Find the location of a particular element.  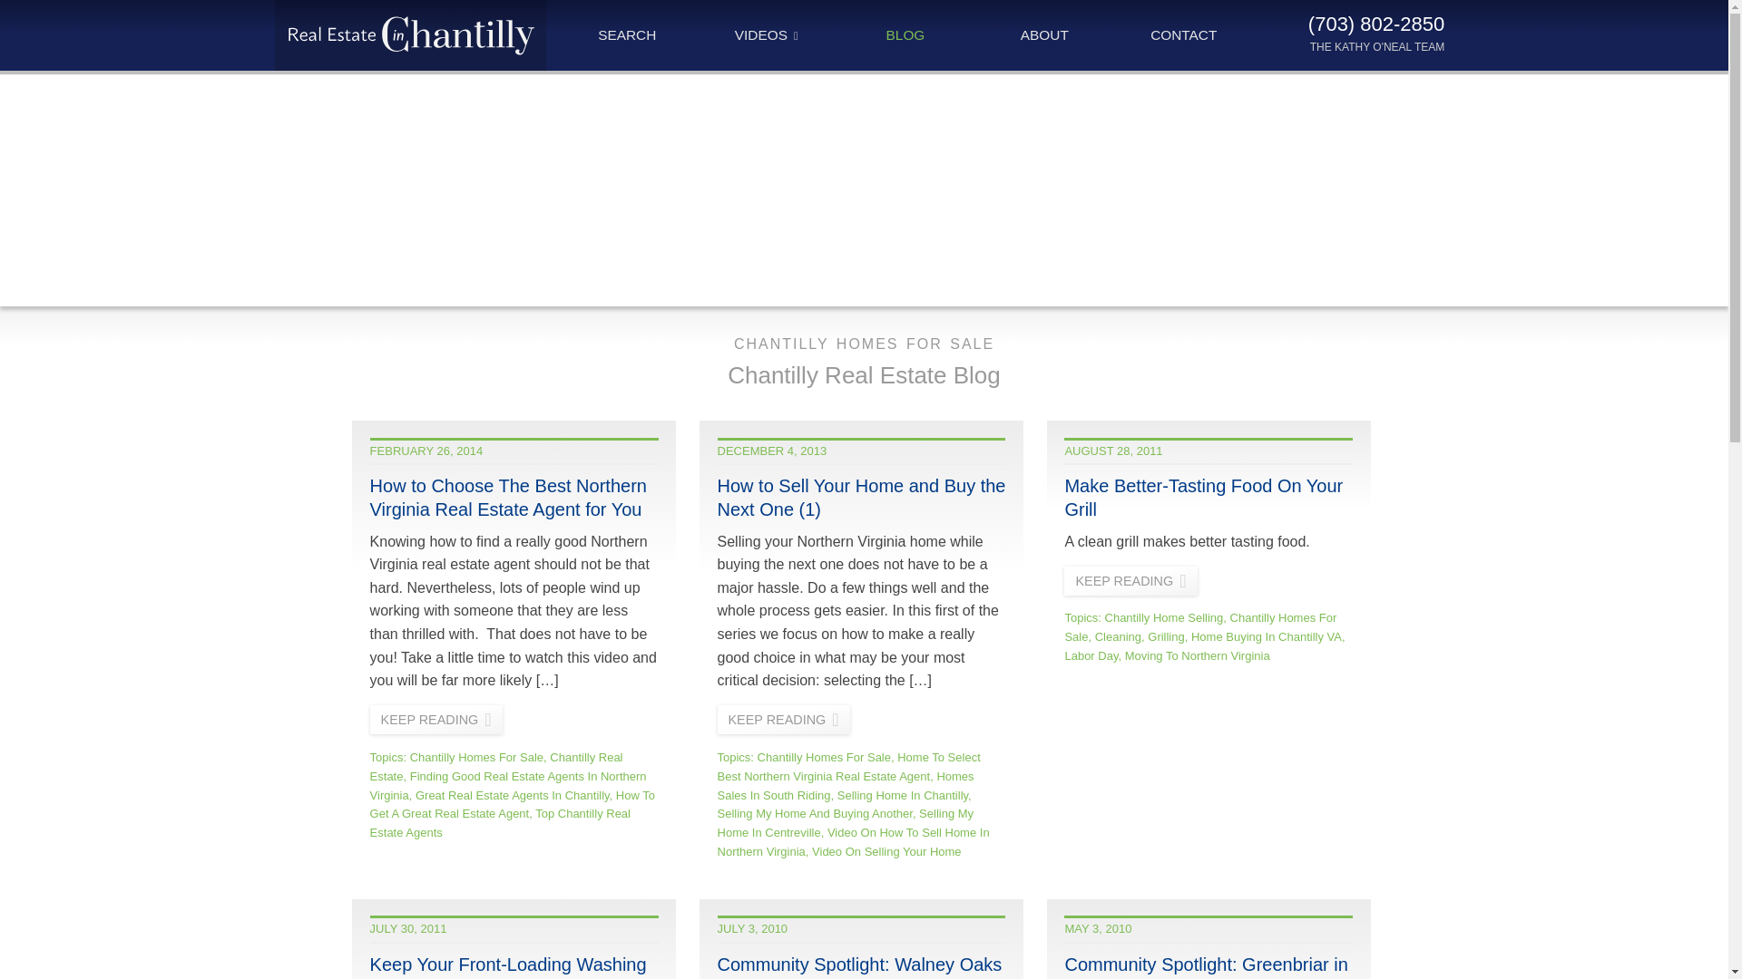

Finding Good Real Estate Agents In Northern Virginia is located at coordinates (508, 785).